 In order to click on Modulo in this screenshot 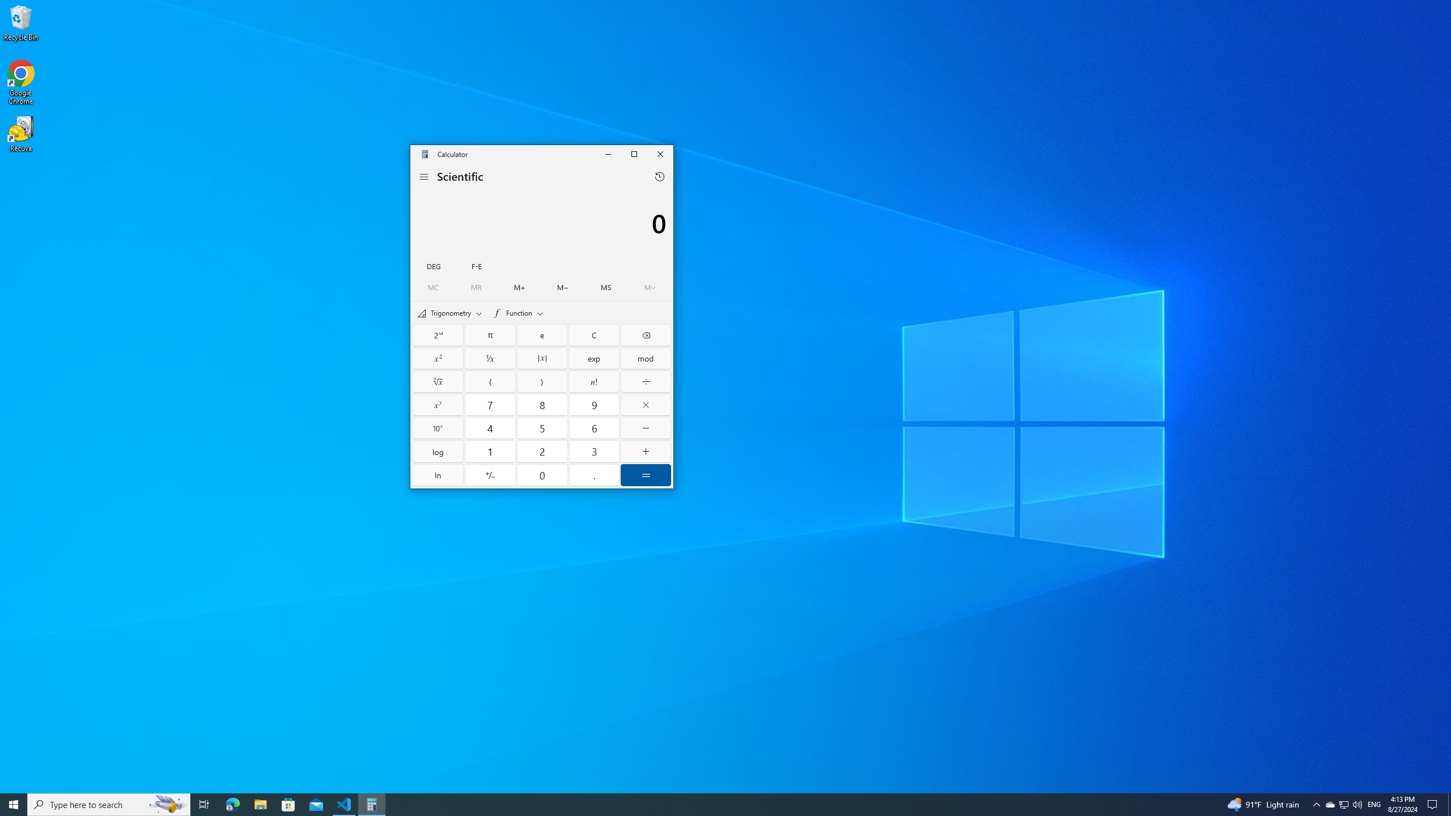, I will do `click(645, 358)`.